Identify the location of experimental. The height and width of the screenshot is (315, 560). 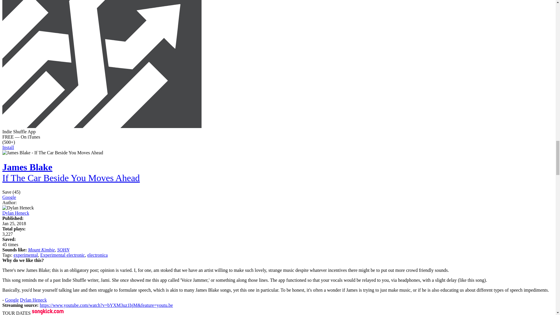
(26, 255).